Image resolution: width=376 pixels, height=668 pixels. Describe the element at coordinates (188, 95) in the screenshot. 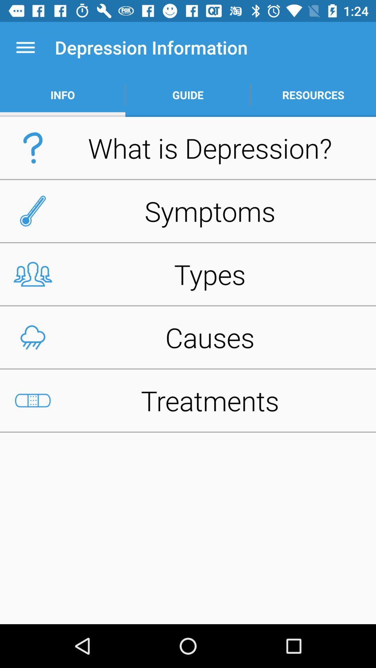

I see `turn off the icon above what is depression? icon` at that location.